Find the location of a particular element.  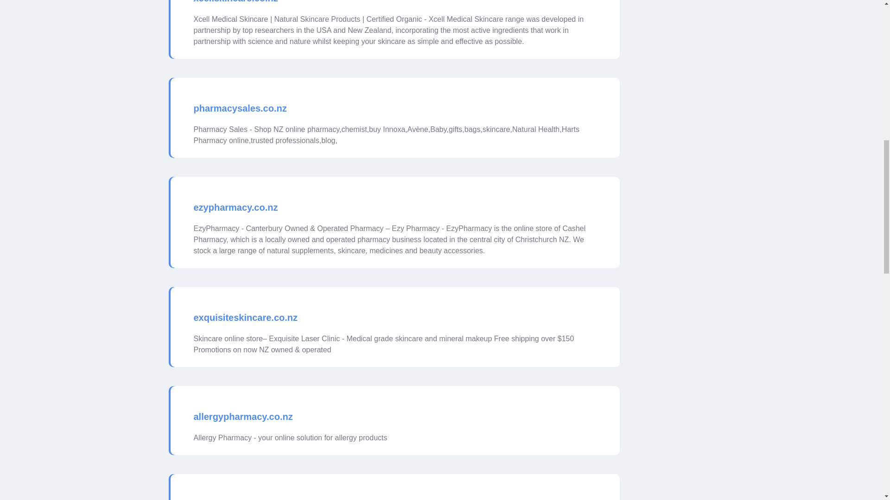

exquisiteskincare.co.nz is located at coordinates (246, 318).